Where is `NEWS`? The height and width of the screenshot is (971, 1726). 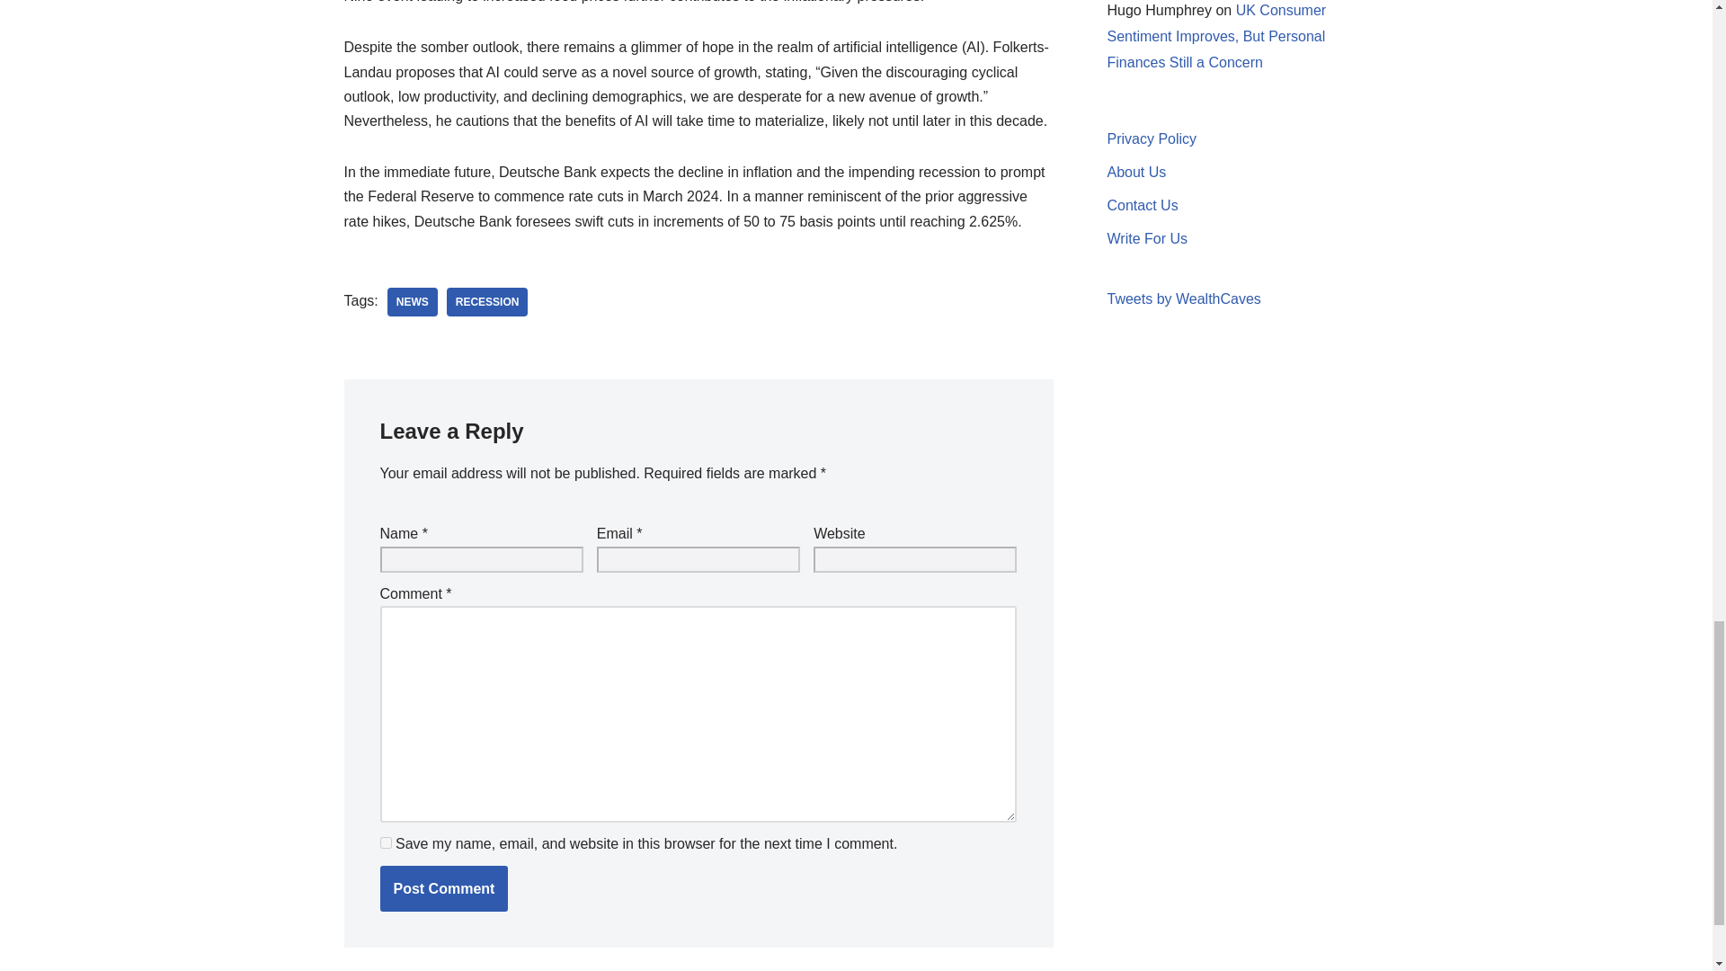
NEWS is located at coordinates (412, 302).